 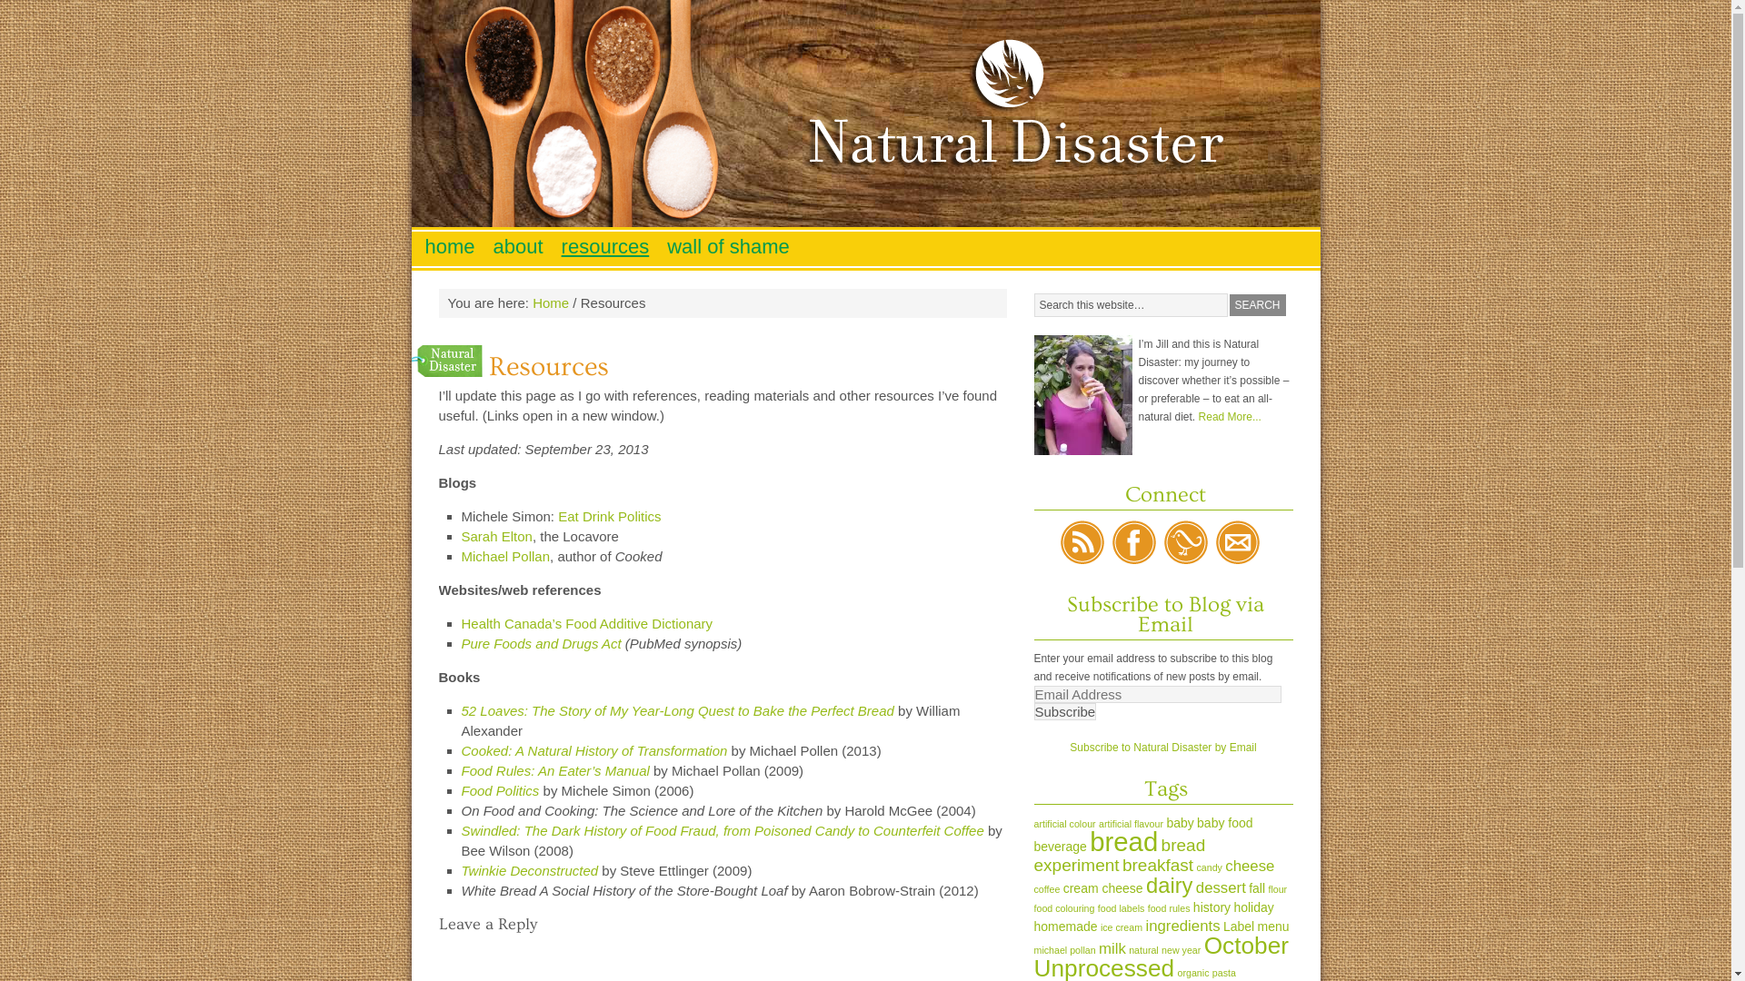 I want to click on Pure Foods and Drugs Act, so click(x=542, y=643).